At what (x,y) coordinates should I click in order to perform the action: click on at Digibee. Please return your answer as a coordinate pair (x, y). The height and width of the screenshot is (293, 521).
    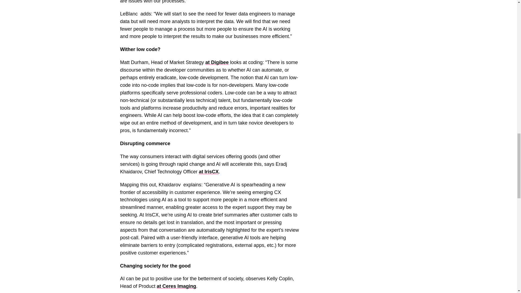
    Looking at the image, I should click on (217, 62).